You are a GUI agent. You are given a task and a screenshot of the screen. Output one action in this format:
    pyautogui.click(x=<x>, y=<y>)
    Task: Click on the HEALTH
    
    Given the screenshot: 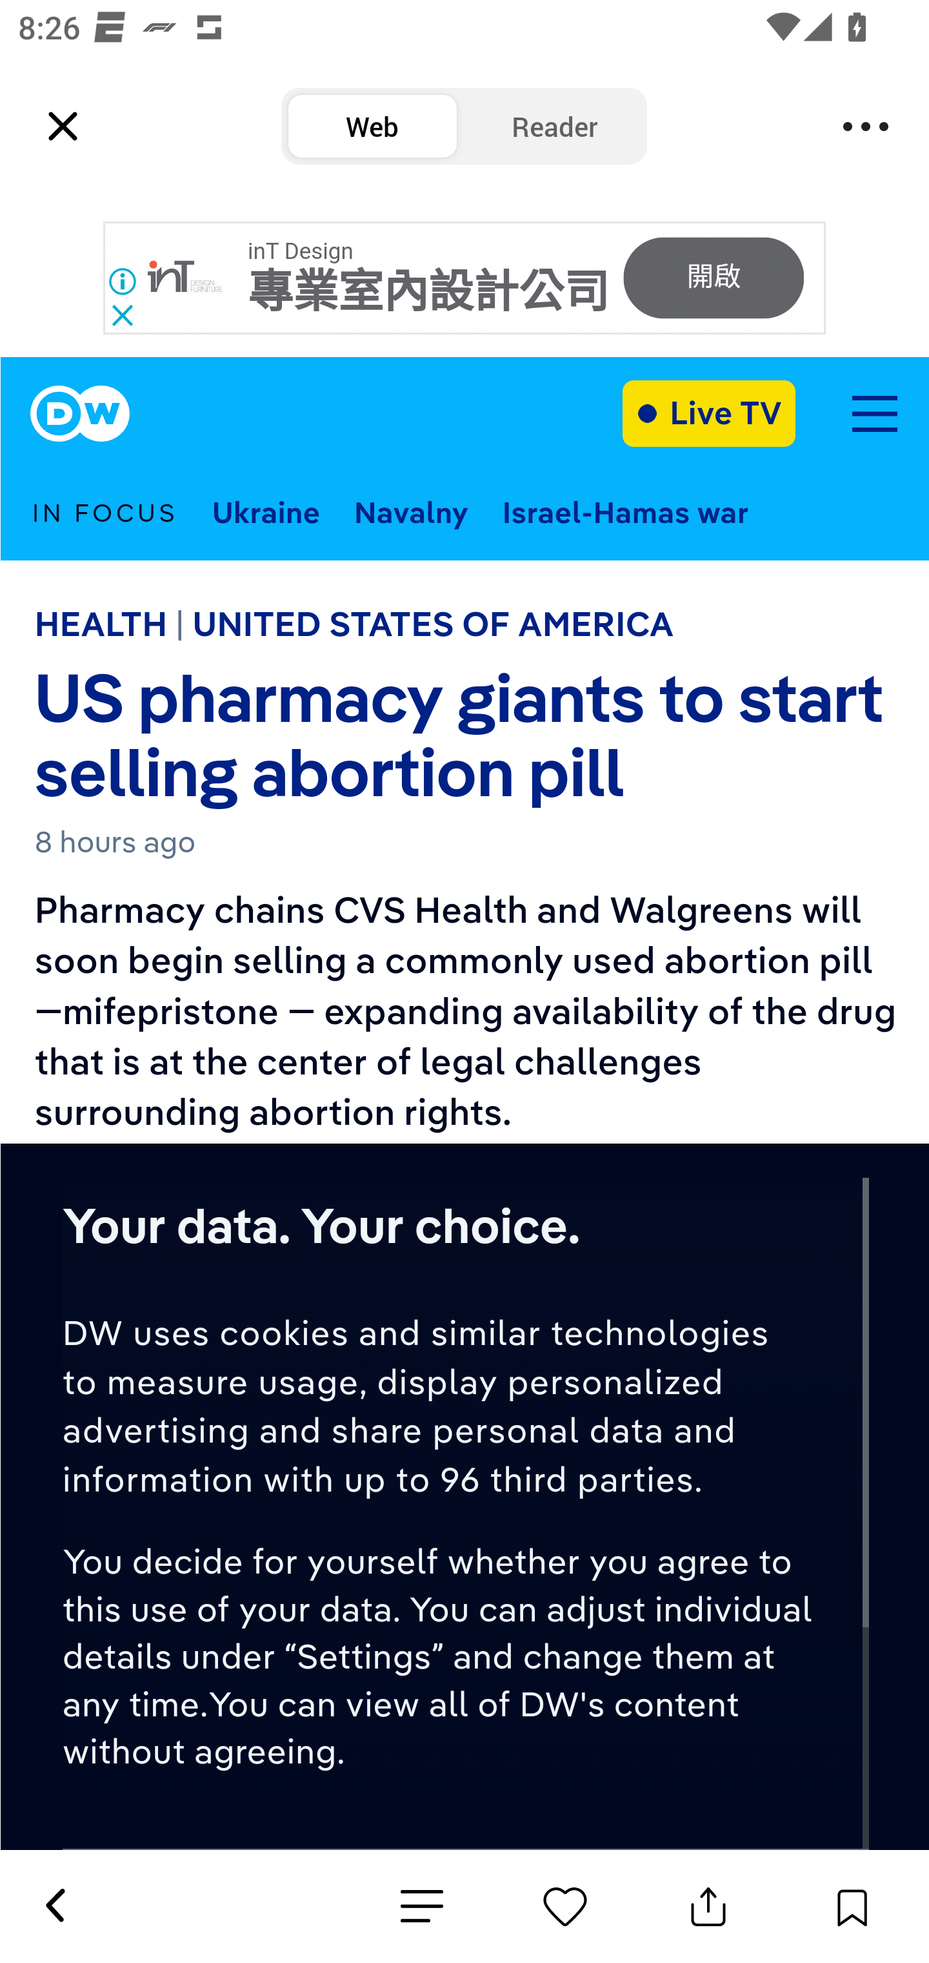 What is the action you would take?
    pyautogui.click(x=100, y=623)
    